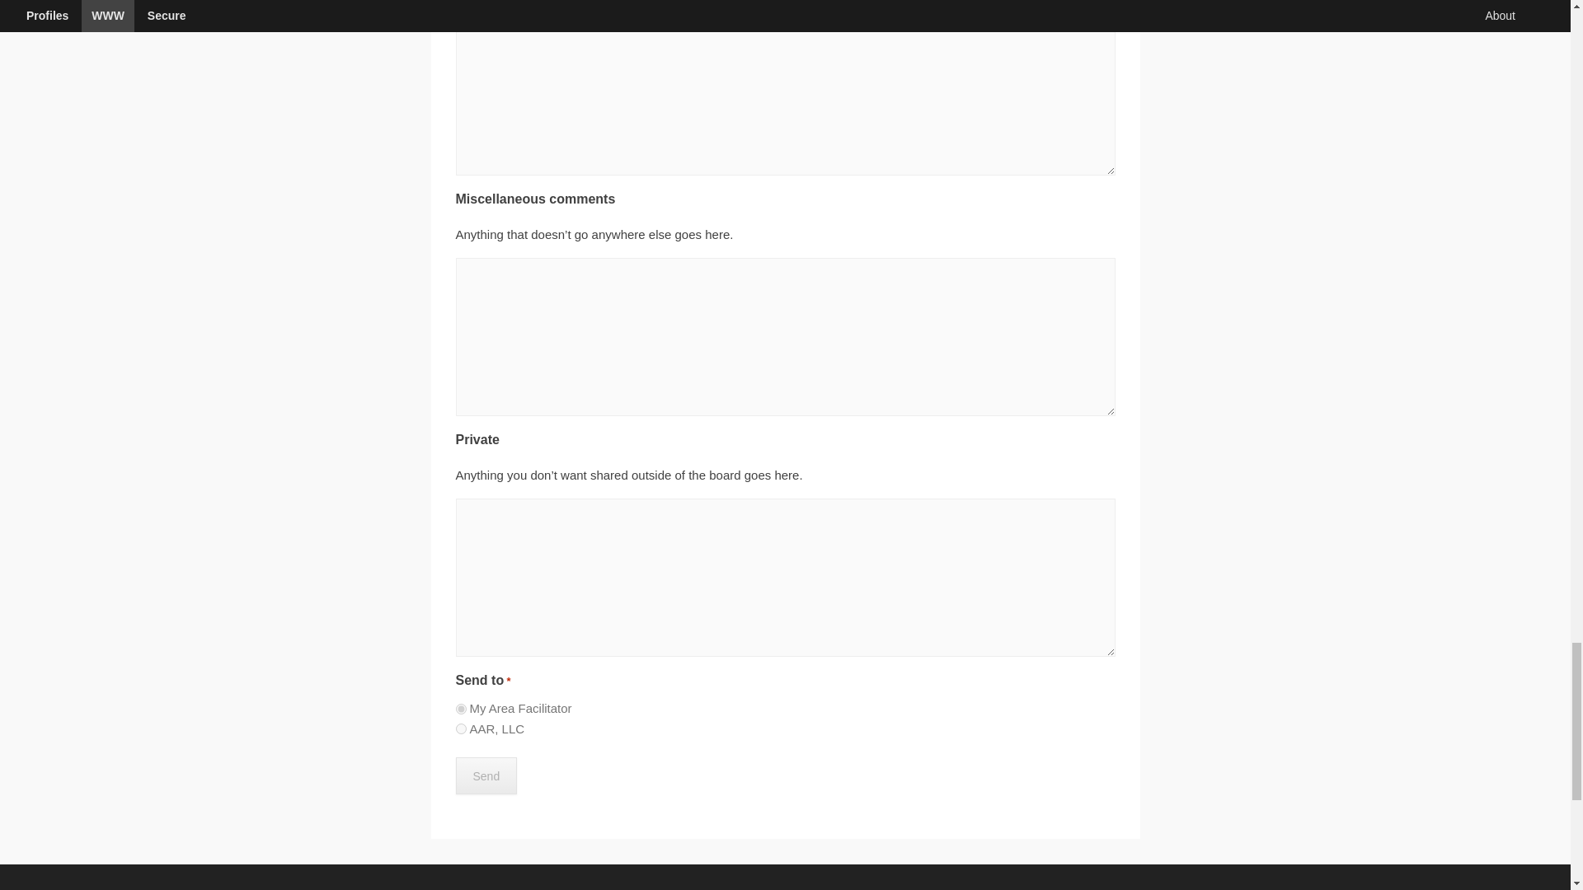  I want to click on Send, so click(486, 776).